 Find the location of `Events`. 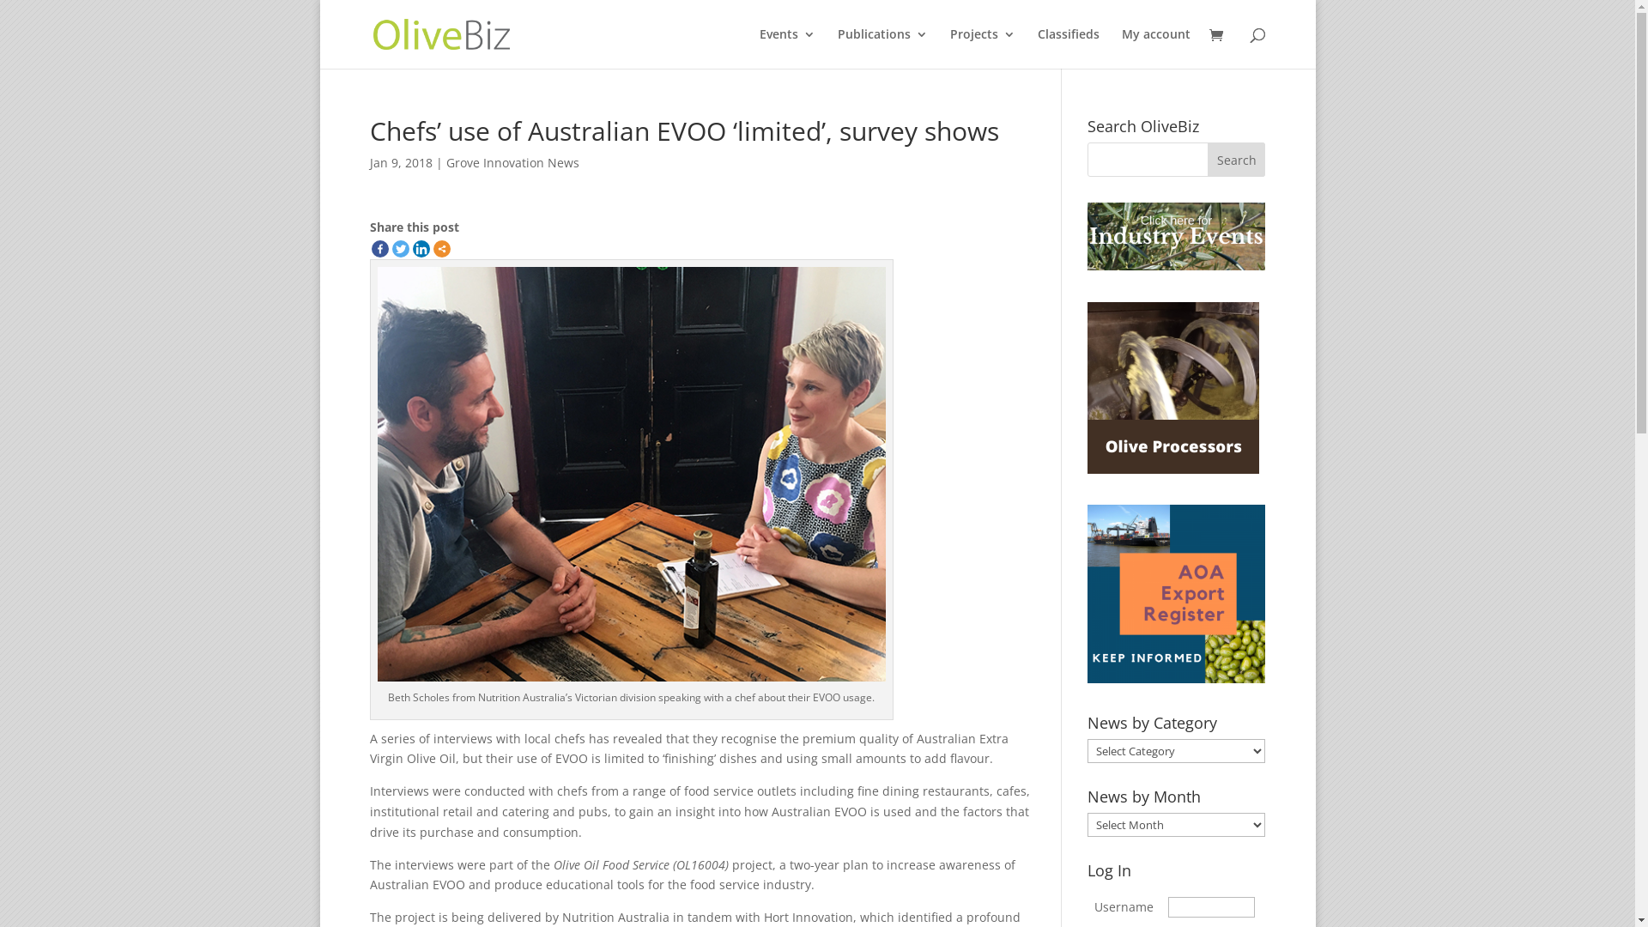

Events is located at coordinates (786, 48).